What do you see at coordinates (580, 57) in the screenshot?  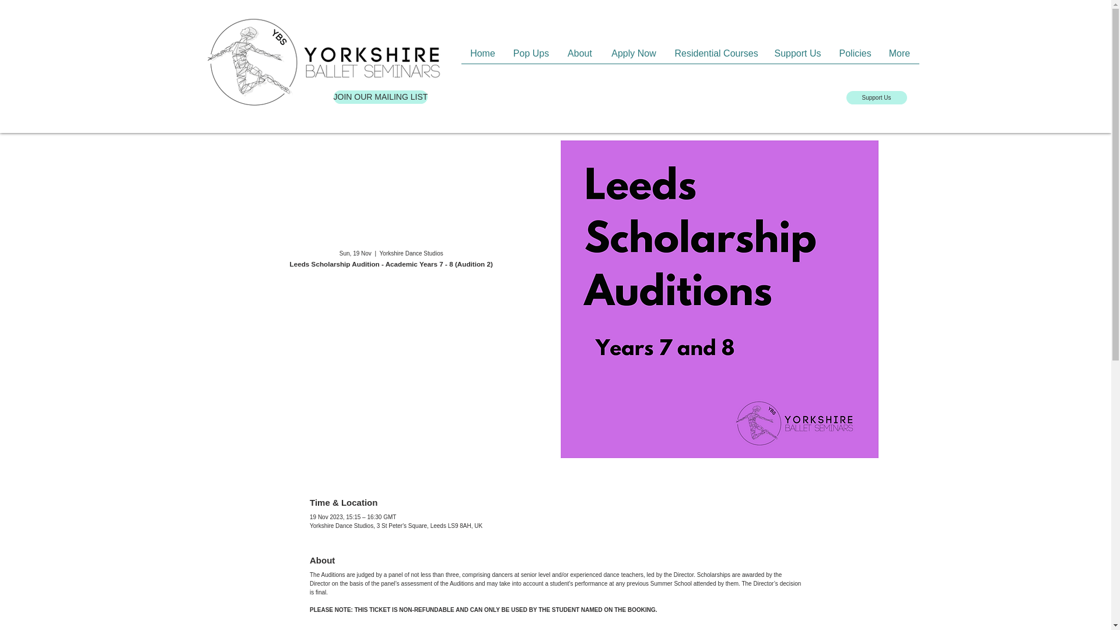 I see `About` at bounding box center [580, 57].